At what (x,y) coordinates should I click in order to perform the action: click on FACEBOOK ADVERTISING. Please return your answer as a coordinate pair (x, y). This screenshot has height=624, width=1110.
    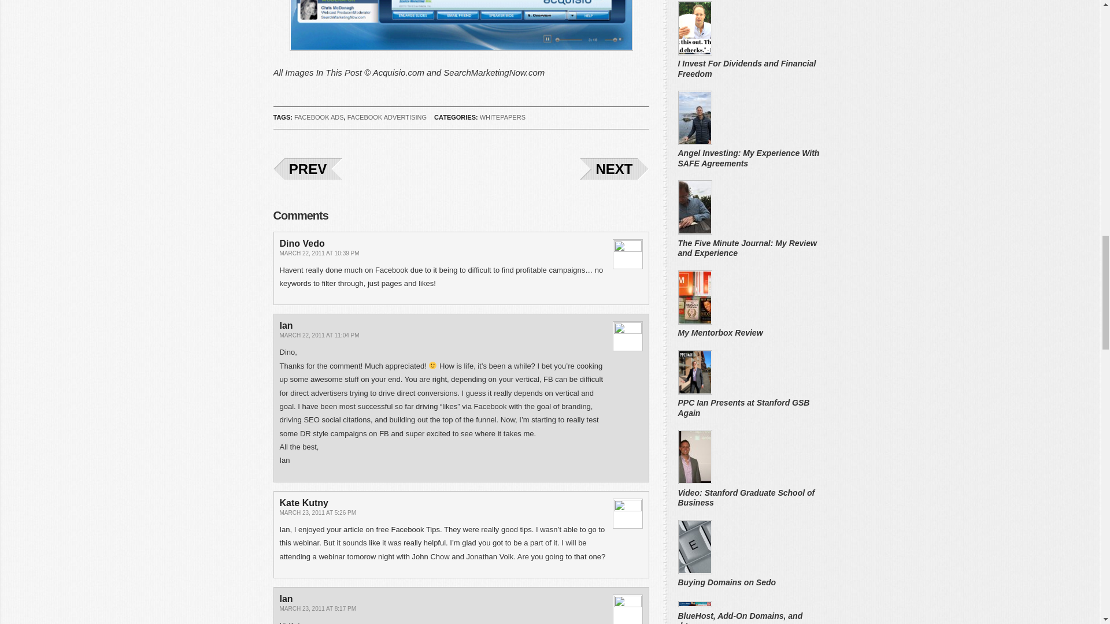
    Looking at the image, I should click on (386, 117).